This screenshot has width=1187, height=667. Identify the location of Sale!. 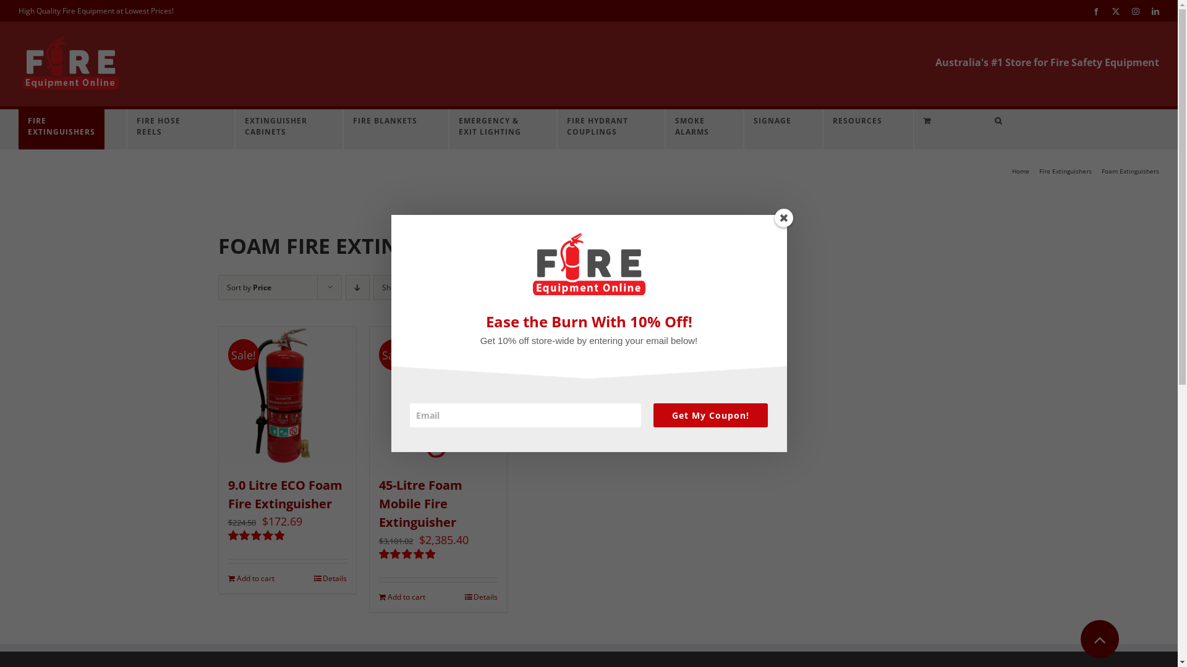
(287, 395).